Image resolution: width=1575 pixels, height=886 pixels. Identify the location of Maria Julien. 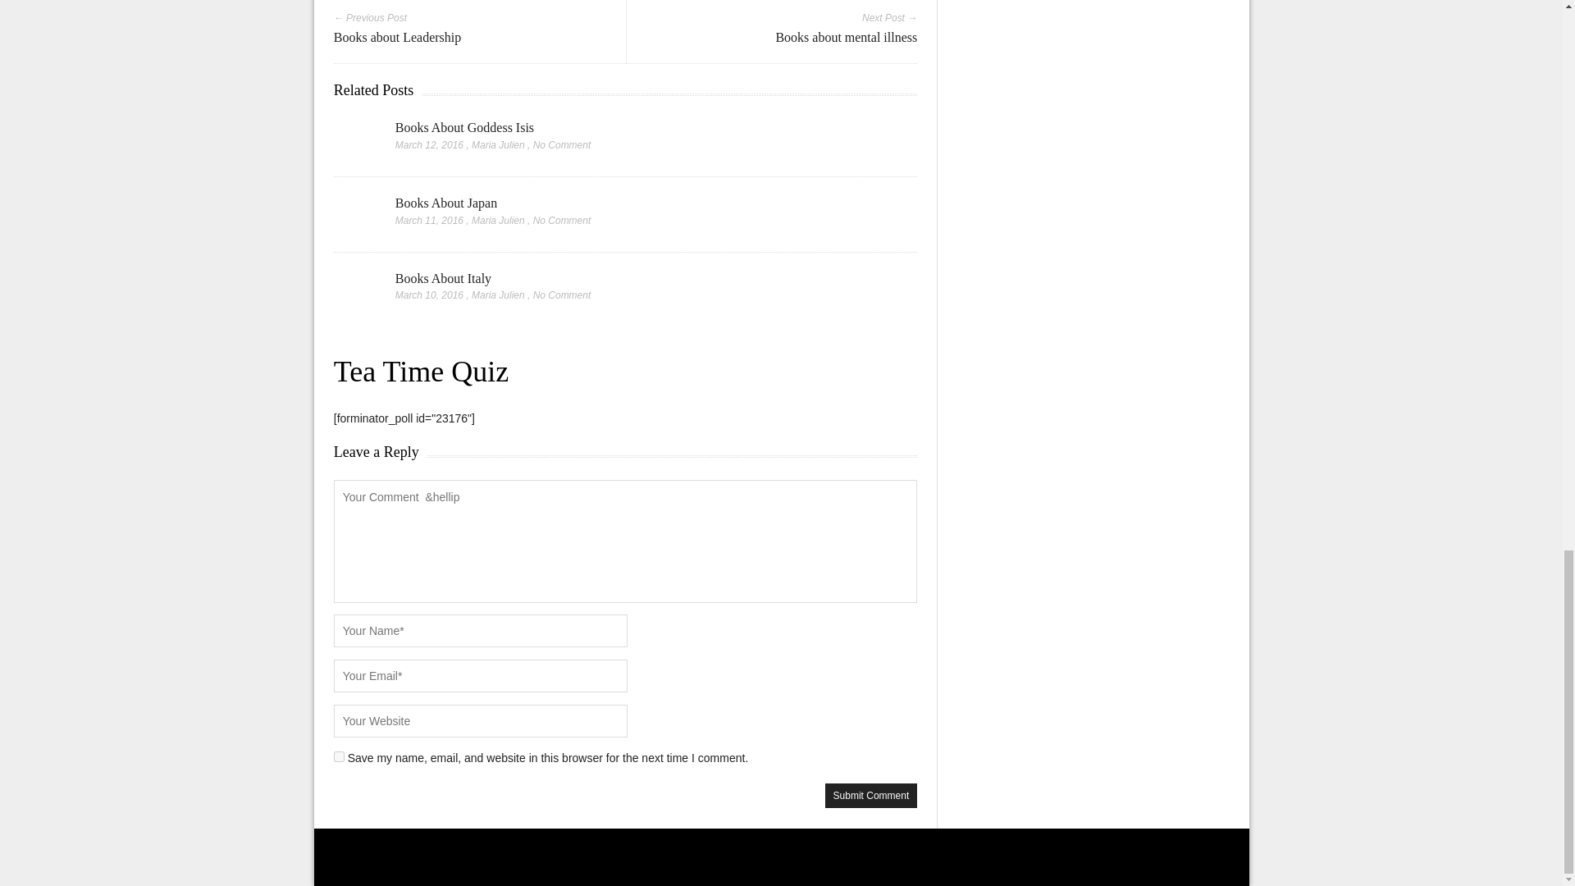
(497, 295).